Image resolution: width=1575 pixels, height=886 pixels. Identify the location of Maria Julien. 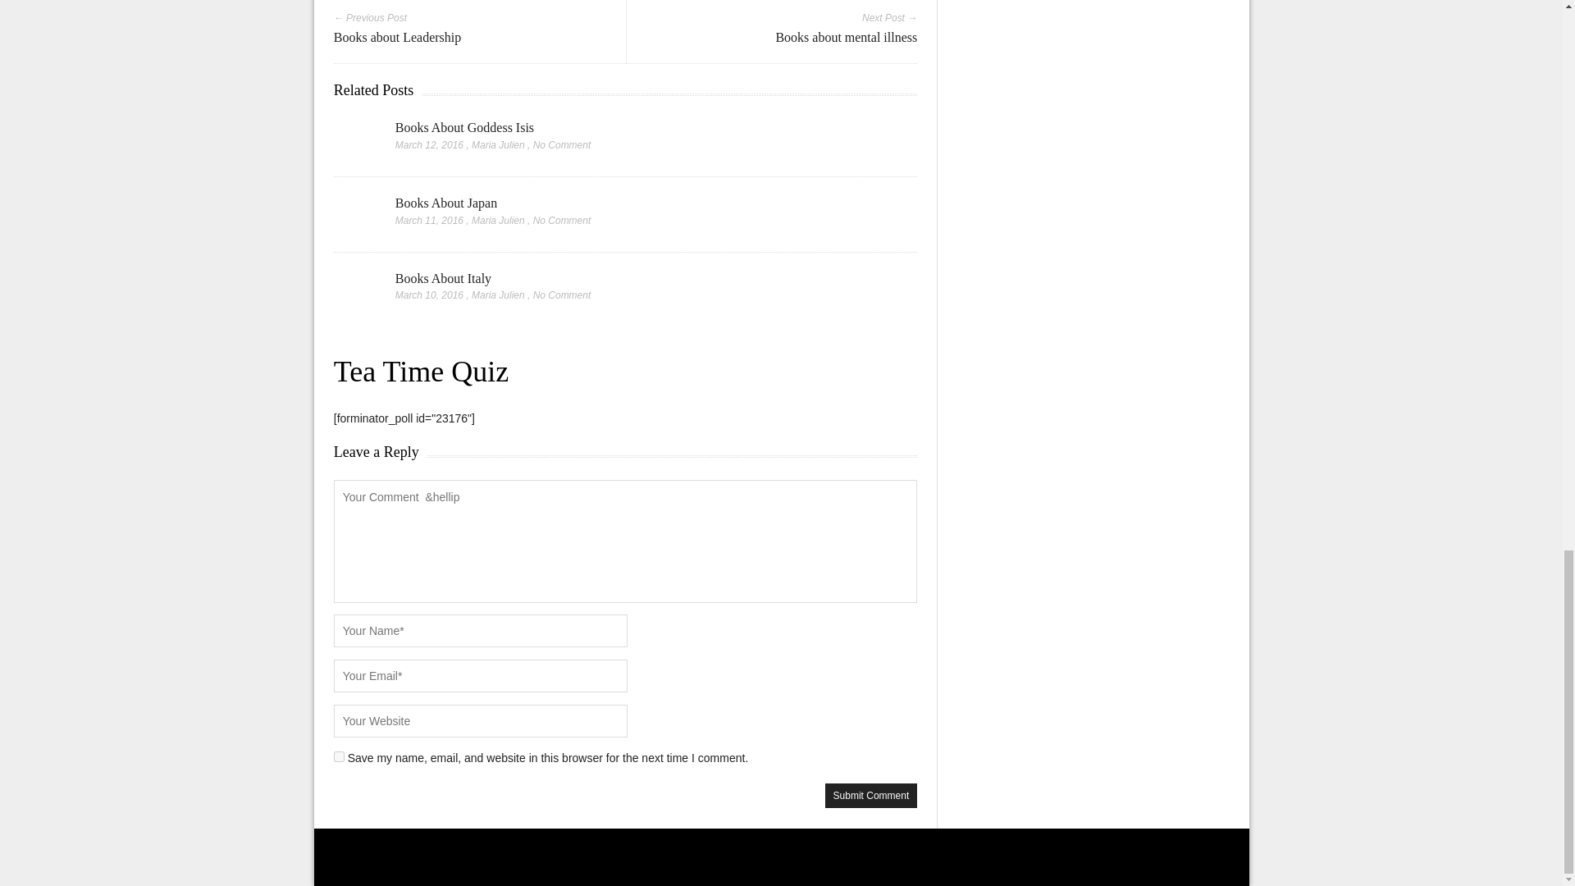
(497, 295).